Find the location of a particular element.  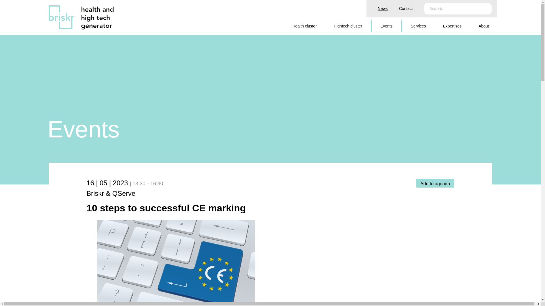

Expertises is located at coordinates (452, 26).